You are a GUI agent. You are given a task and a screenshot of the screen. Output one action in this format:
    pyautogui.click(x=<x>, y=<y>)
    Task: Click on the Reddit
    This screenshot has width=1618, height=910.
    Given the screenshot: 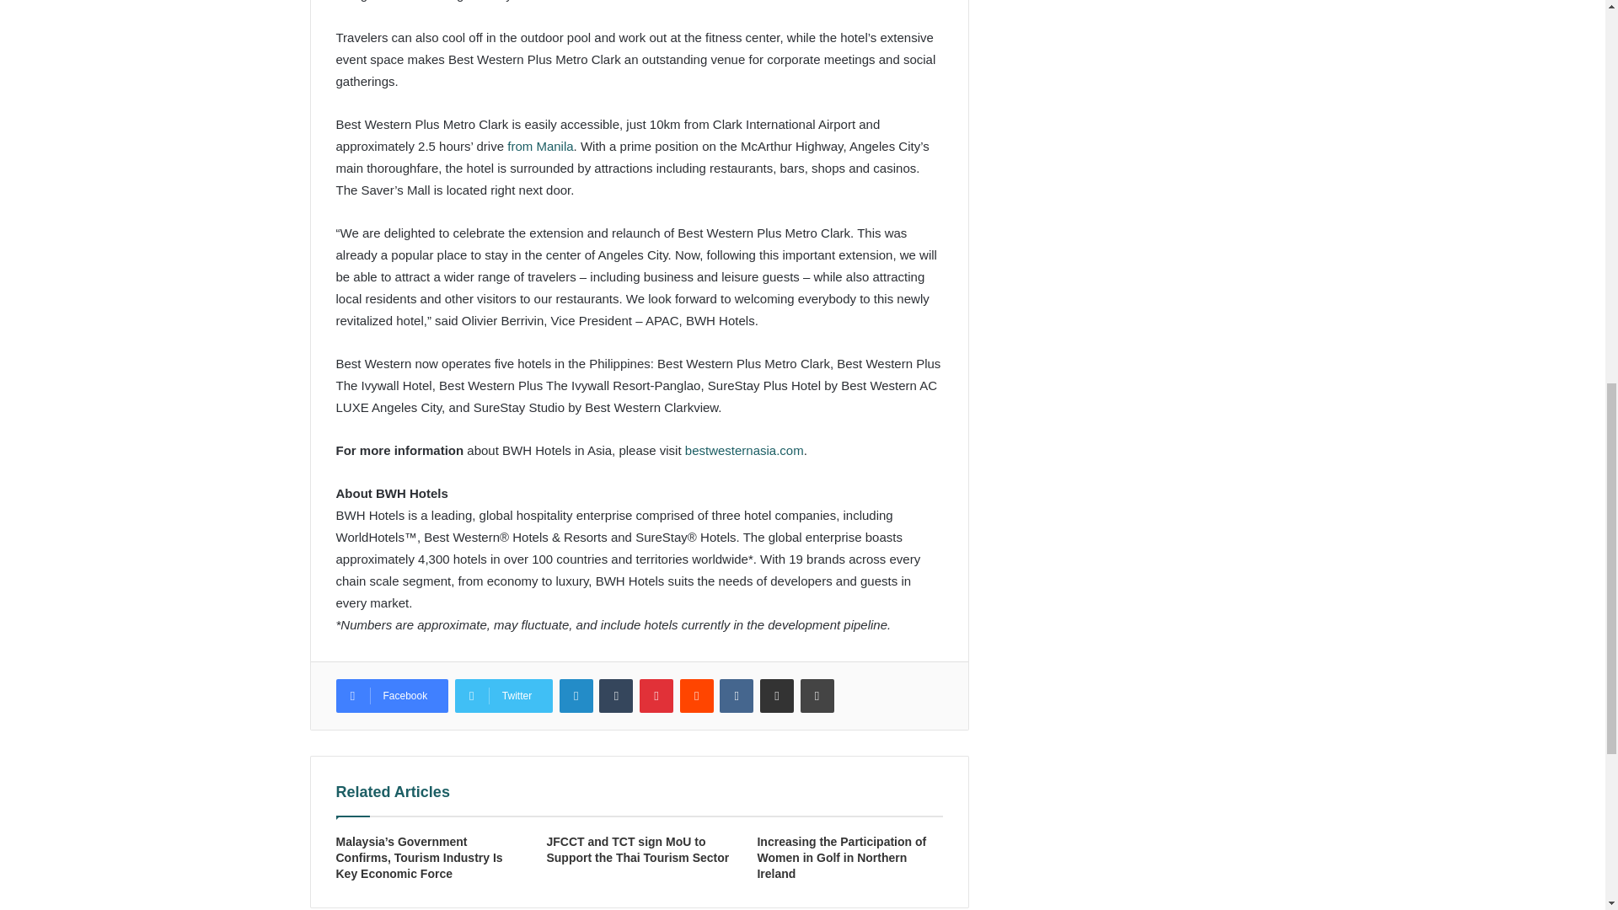 What is the action you would take?
    pyautogui.click(x=696, y=695)
    